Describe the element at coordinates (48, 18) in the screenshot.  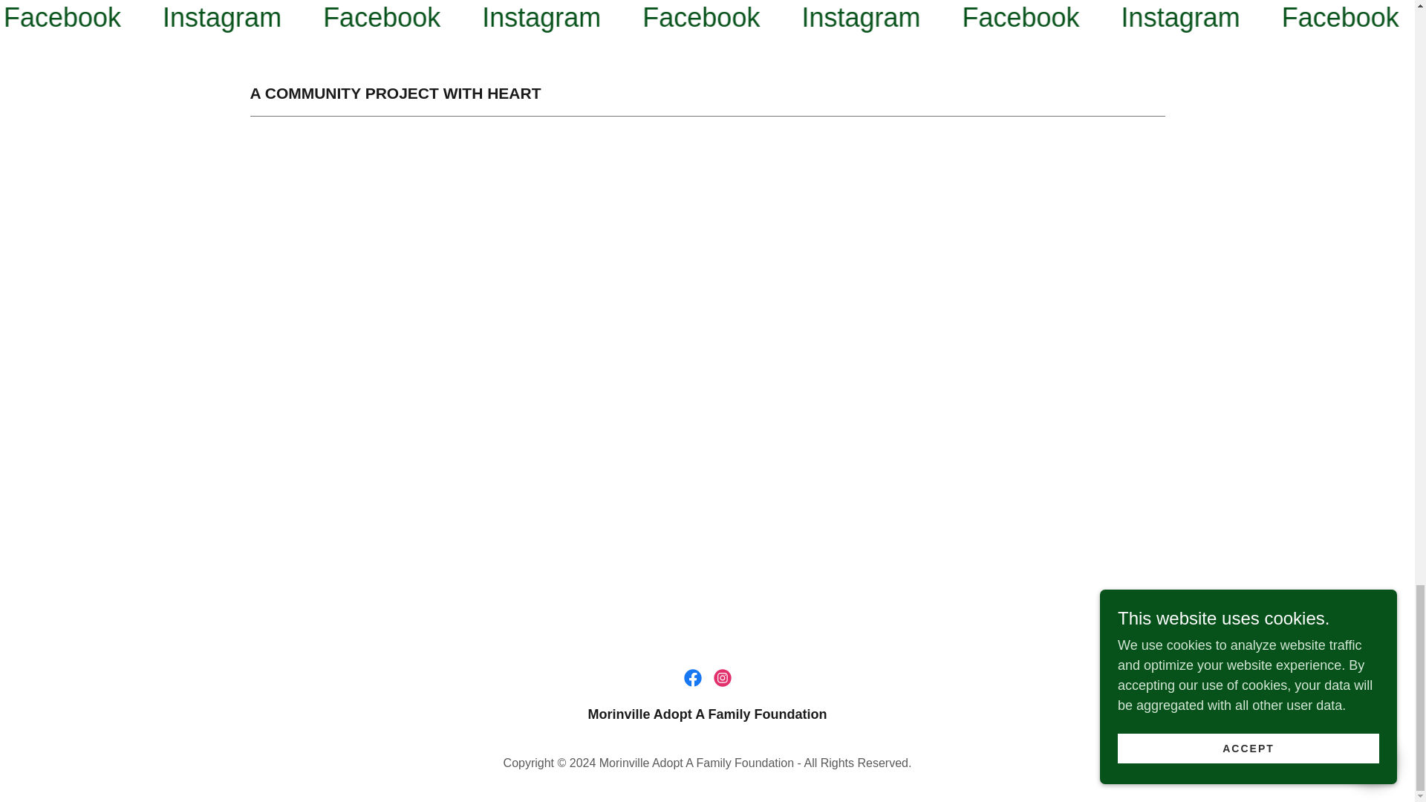
I see `Facebook` at that location.